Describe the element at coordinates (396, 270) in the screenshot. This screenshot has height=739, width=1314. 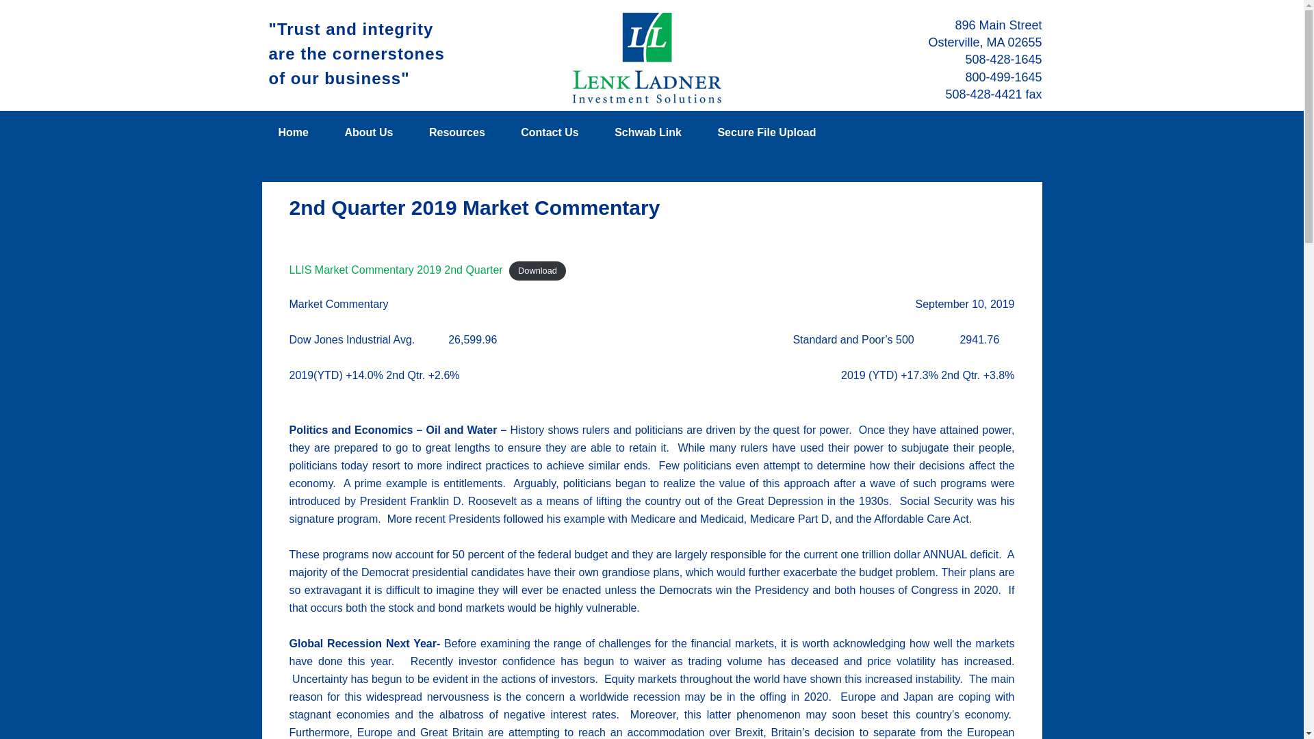
I see `LLIS Market Commentary 2019 2nd Quarter` at that location.